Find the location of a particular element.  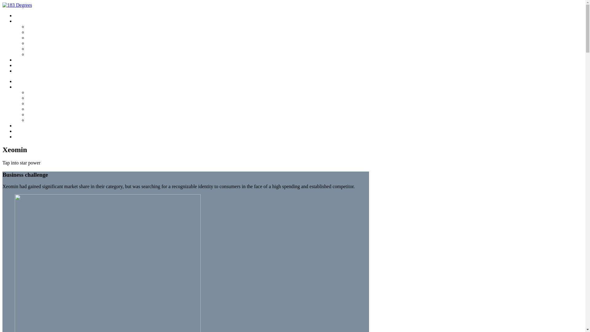

More Projects is located at coordinates (28, 126).